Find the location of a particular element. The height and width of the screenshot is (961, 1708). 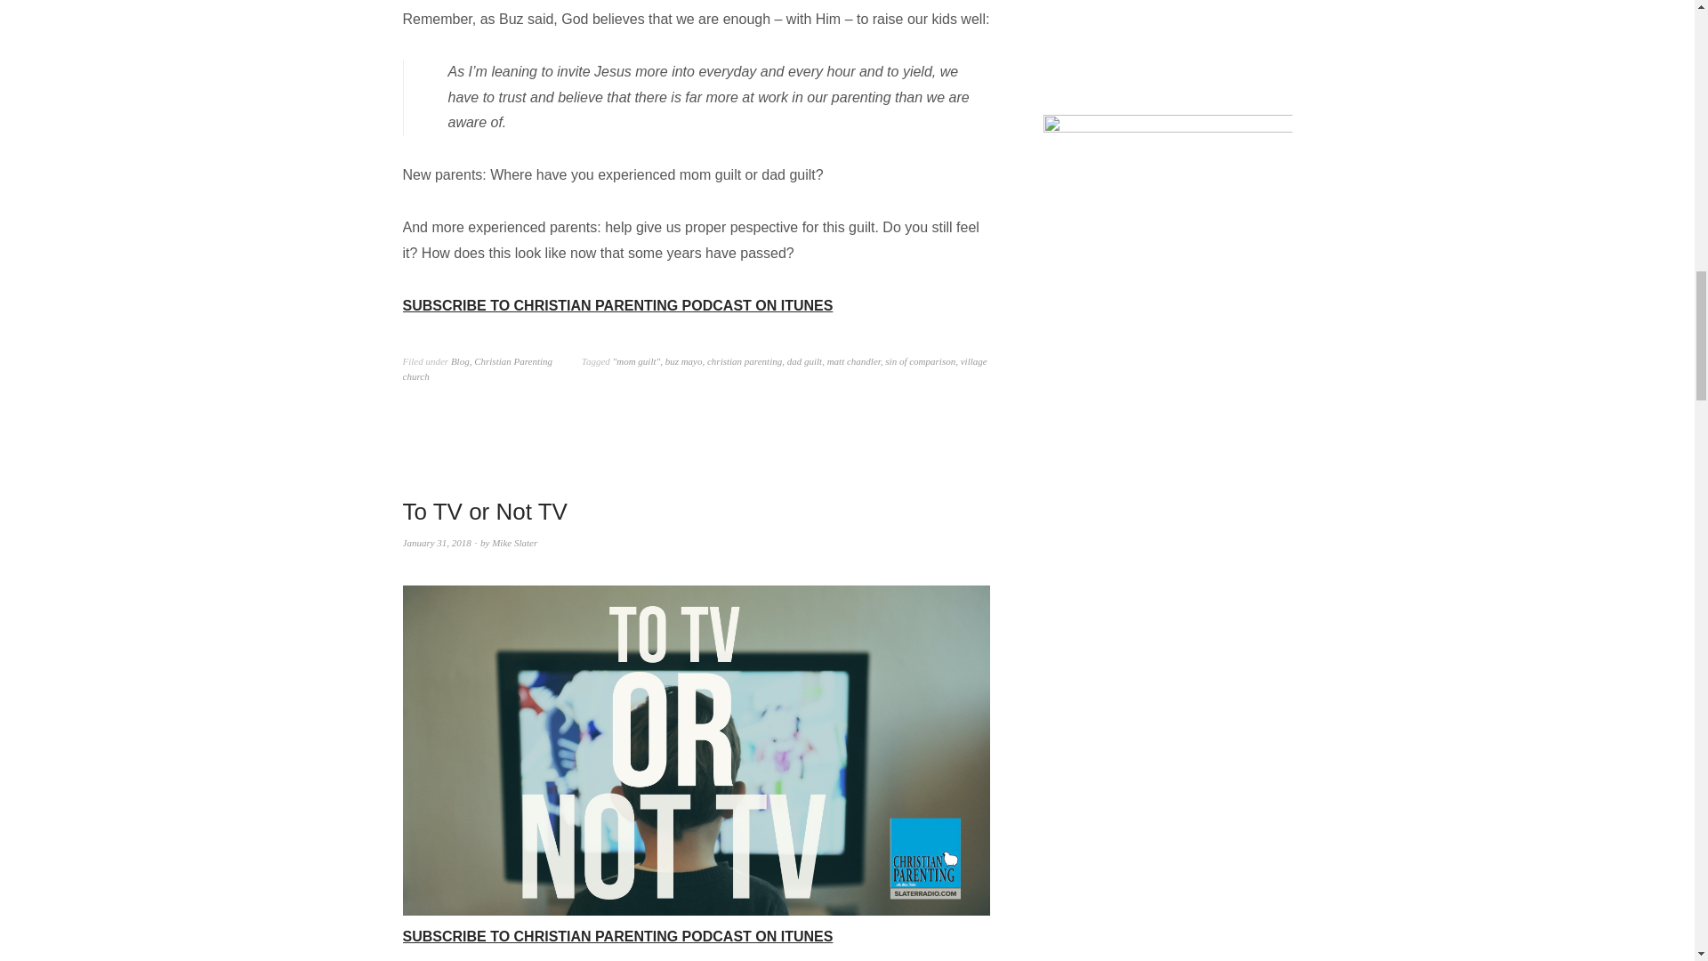

Mike Slater is located at coordinates (514, 542).